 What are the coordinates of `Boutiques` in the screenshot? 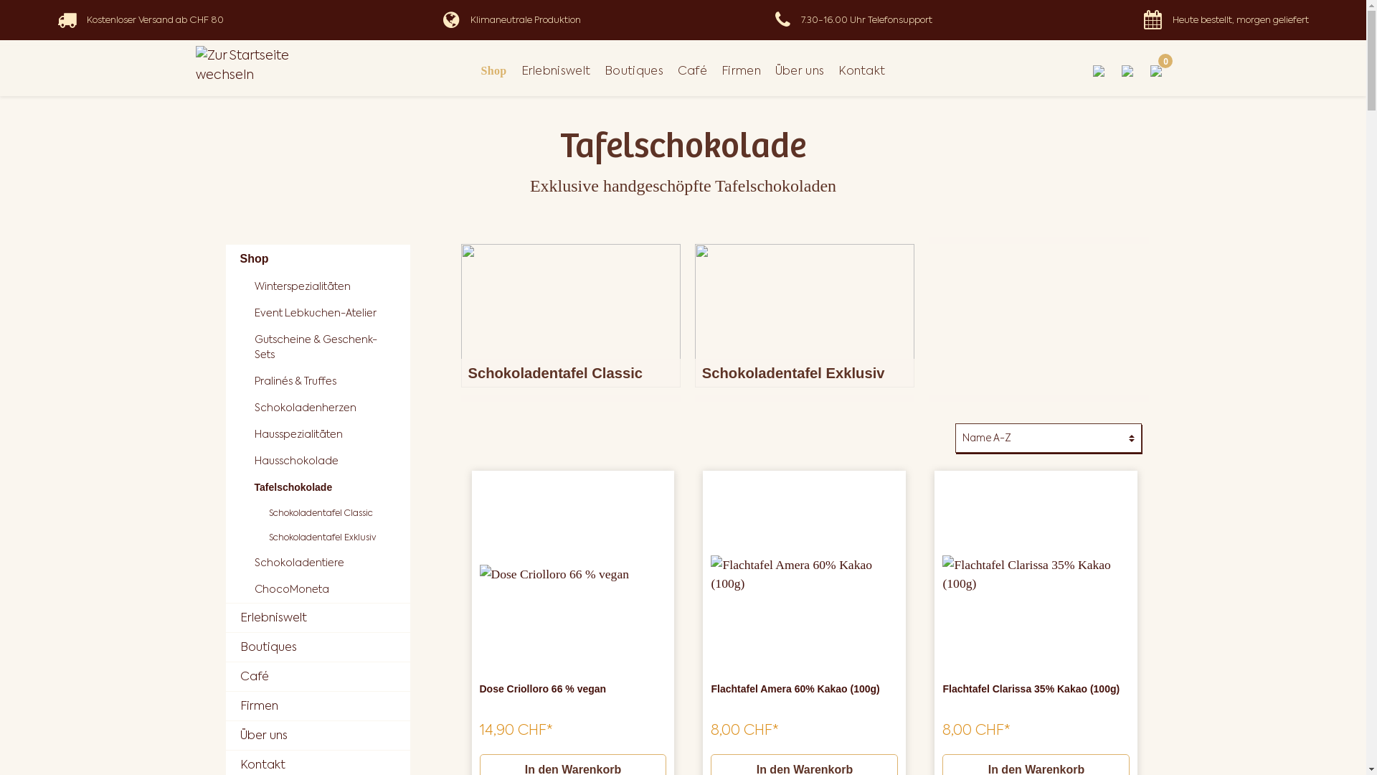 It's located at (317, 647).